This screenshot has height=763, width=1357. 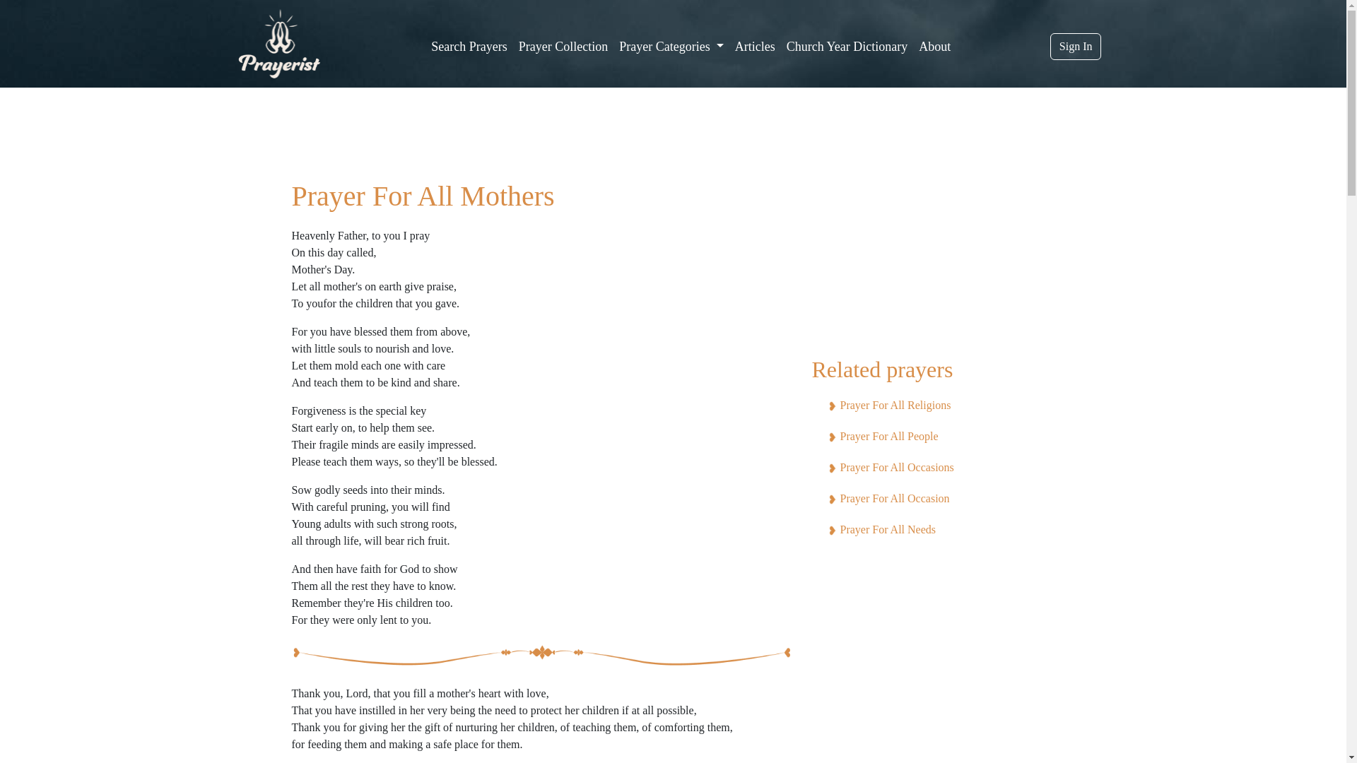 What do you see at coordinates (671, 47) in the screenshot?
I see `Prayer Categories` at bounding box center [671, 47].